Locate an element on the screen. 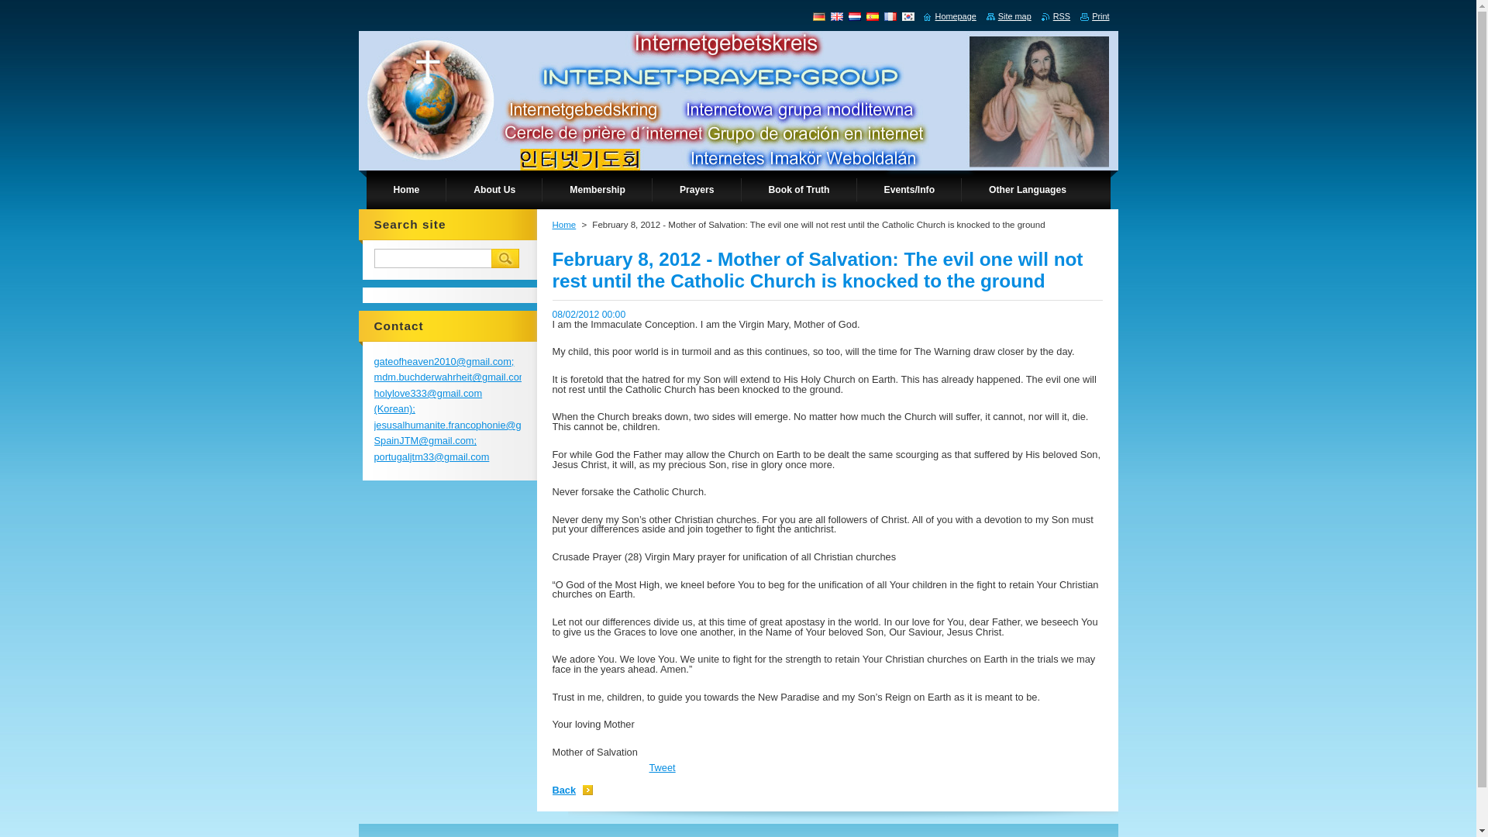  Home is located at coordinates (406, 190).